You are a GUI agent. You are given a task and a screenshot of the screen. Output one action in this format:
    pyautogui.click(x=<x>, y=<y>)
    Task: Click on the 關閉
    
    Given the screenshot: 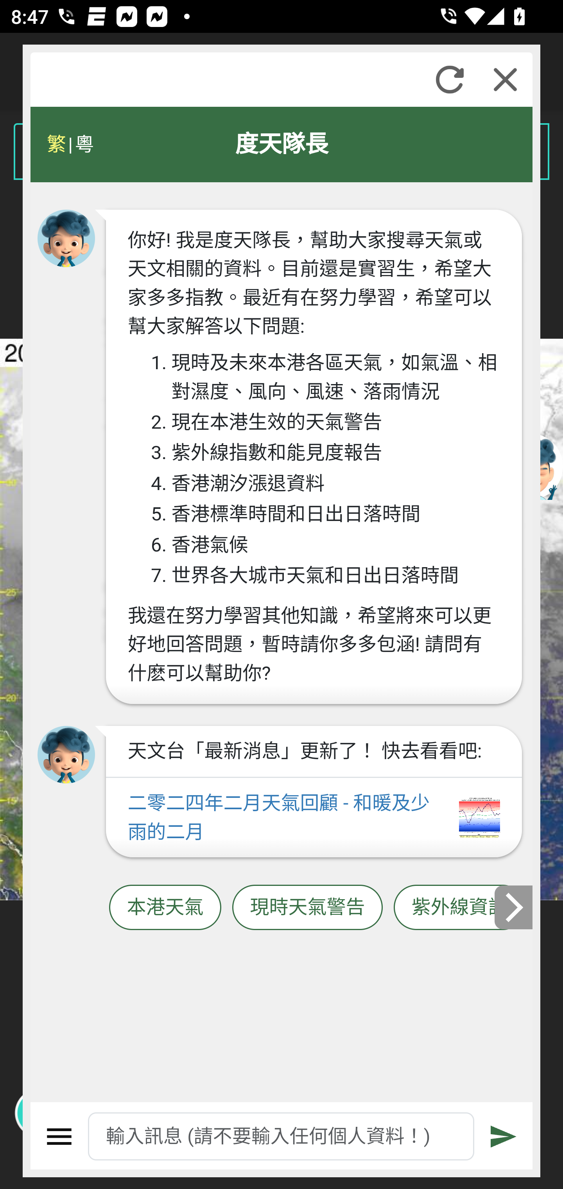 What is the action you would take?
    pyautogui.click(x=505, y=79)
    